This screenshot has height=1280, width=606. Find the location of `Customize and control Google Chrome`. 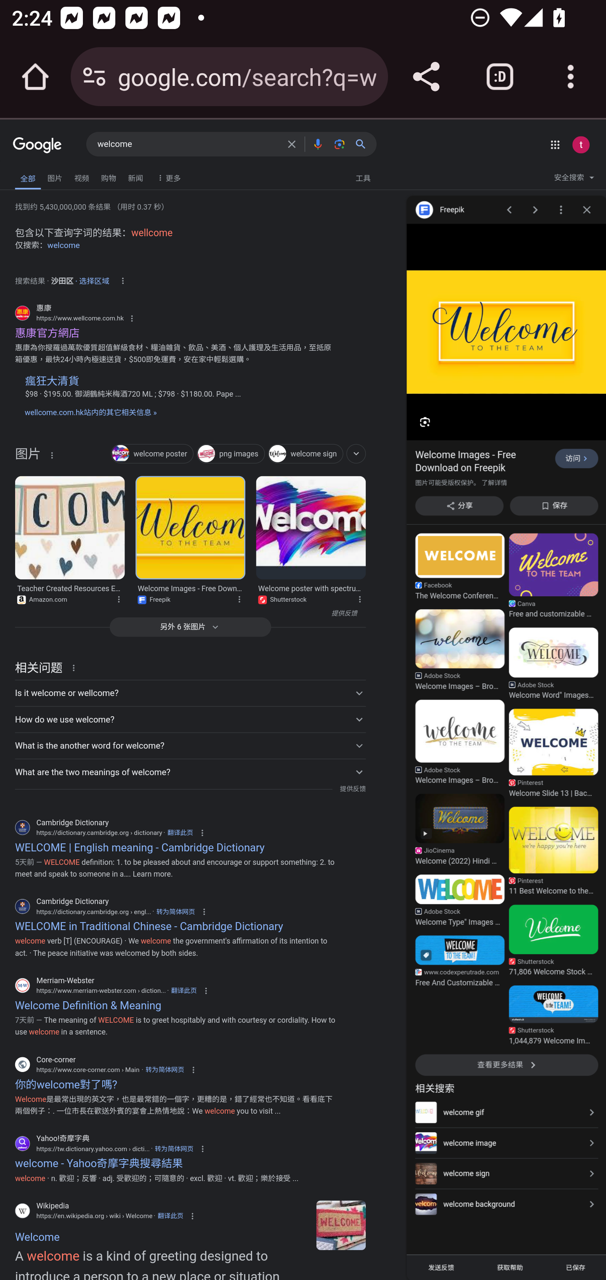

Customize and control Google Chrome is located at coordinates (571, 77).